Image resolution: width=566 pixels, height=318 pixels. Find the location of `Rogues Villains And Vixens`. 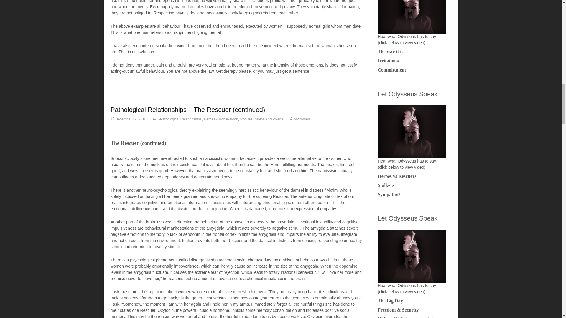

Rogues Villains And Vixens is located at coordinates (262, 119).